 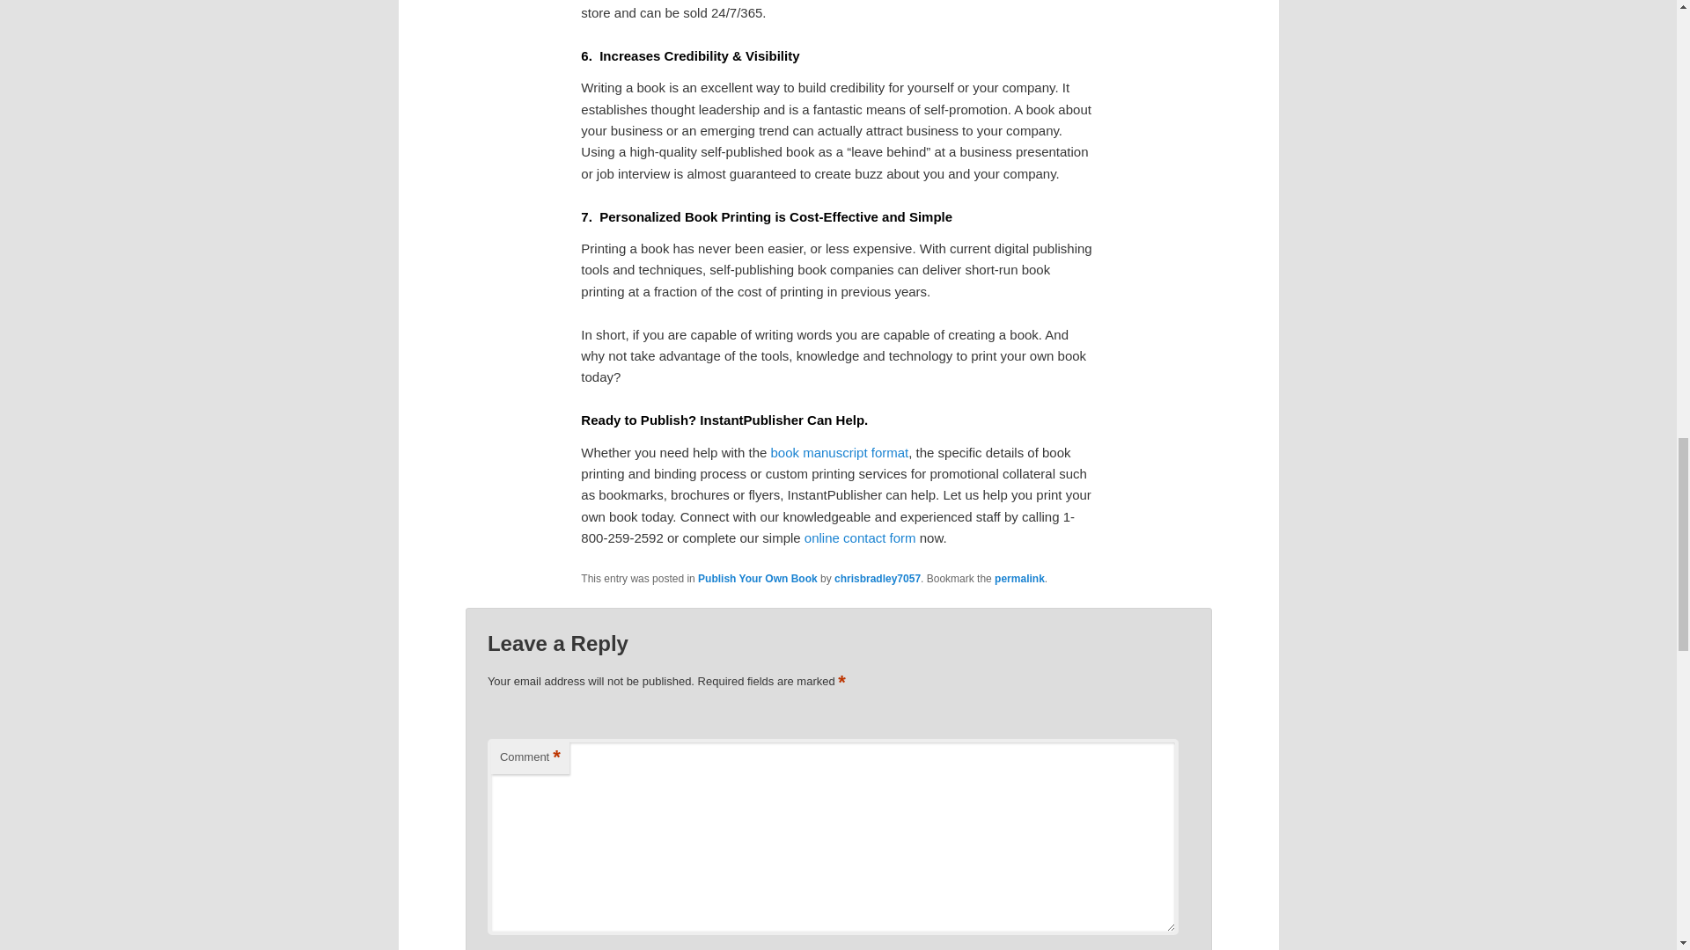 I want to click on permalink, so click(x=1019, y=579).